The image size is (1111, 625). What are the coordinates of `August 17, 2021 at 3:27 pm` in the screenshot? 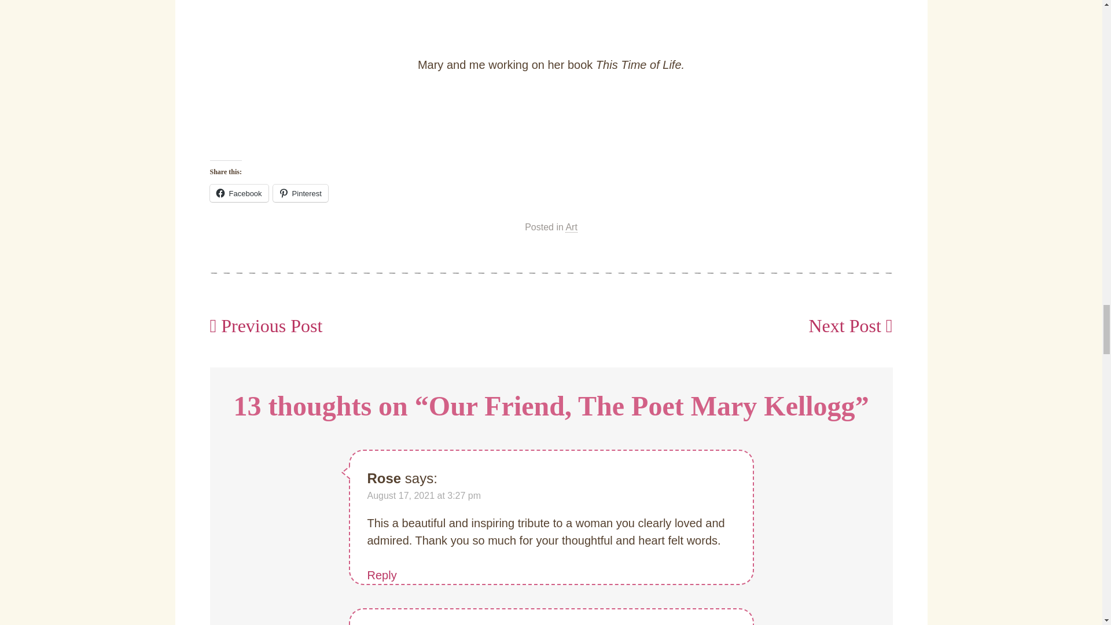 It's located at (424, 495).